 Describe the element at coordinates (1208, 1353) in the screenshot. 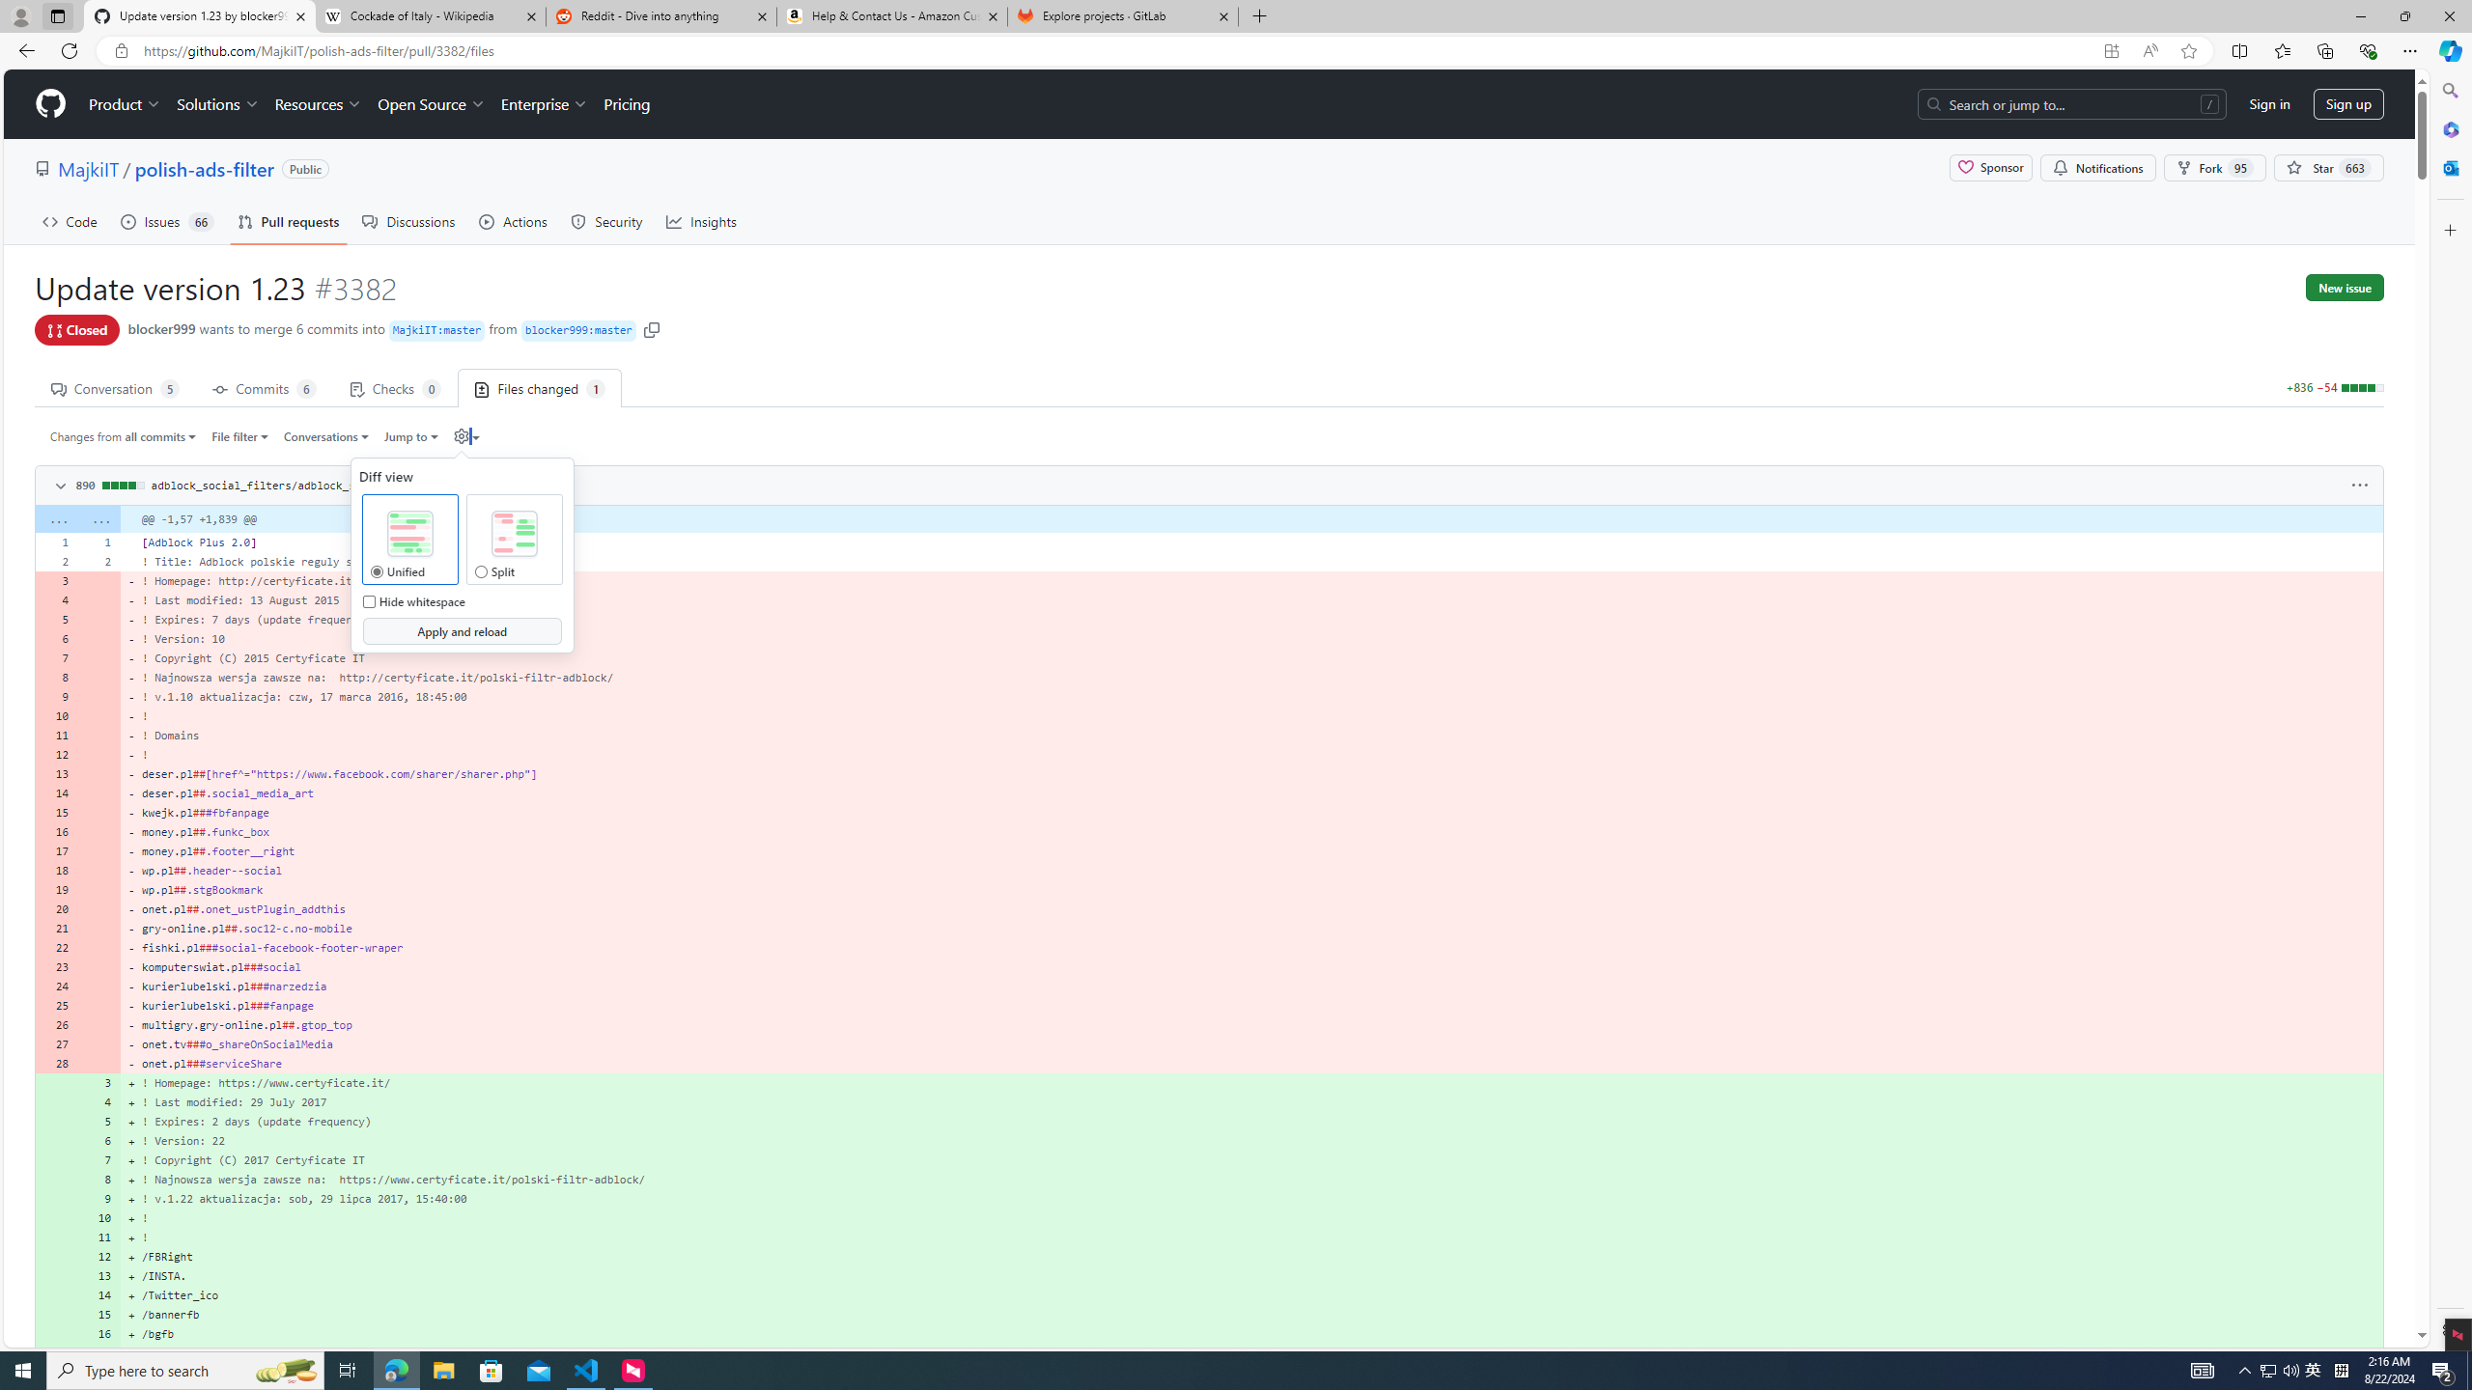

I see `Class: show-top-border` at that location.